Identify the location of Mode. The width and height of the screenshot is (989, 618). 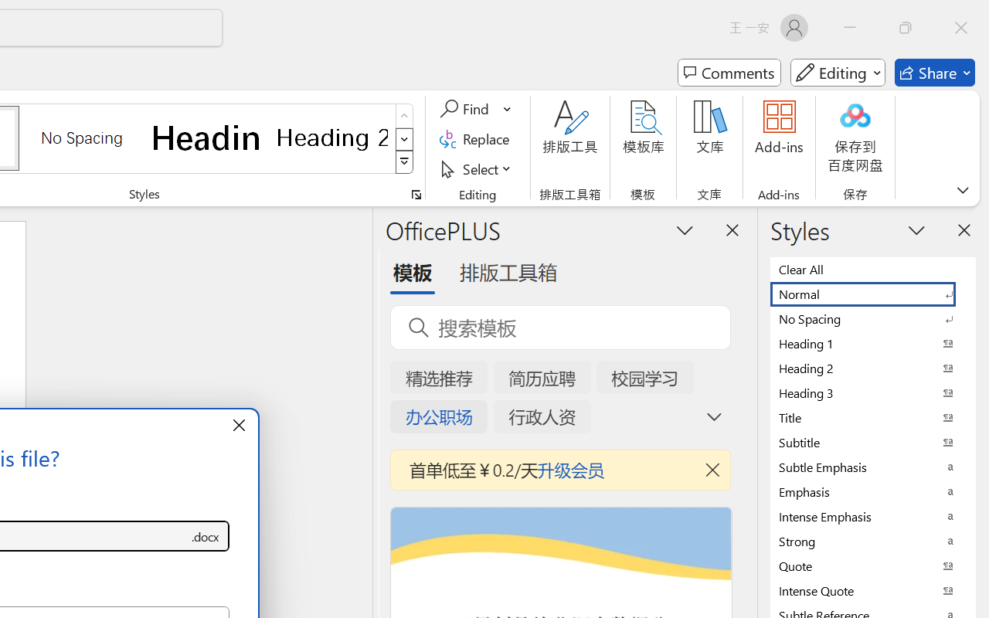
(838, 73).